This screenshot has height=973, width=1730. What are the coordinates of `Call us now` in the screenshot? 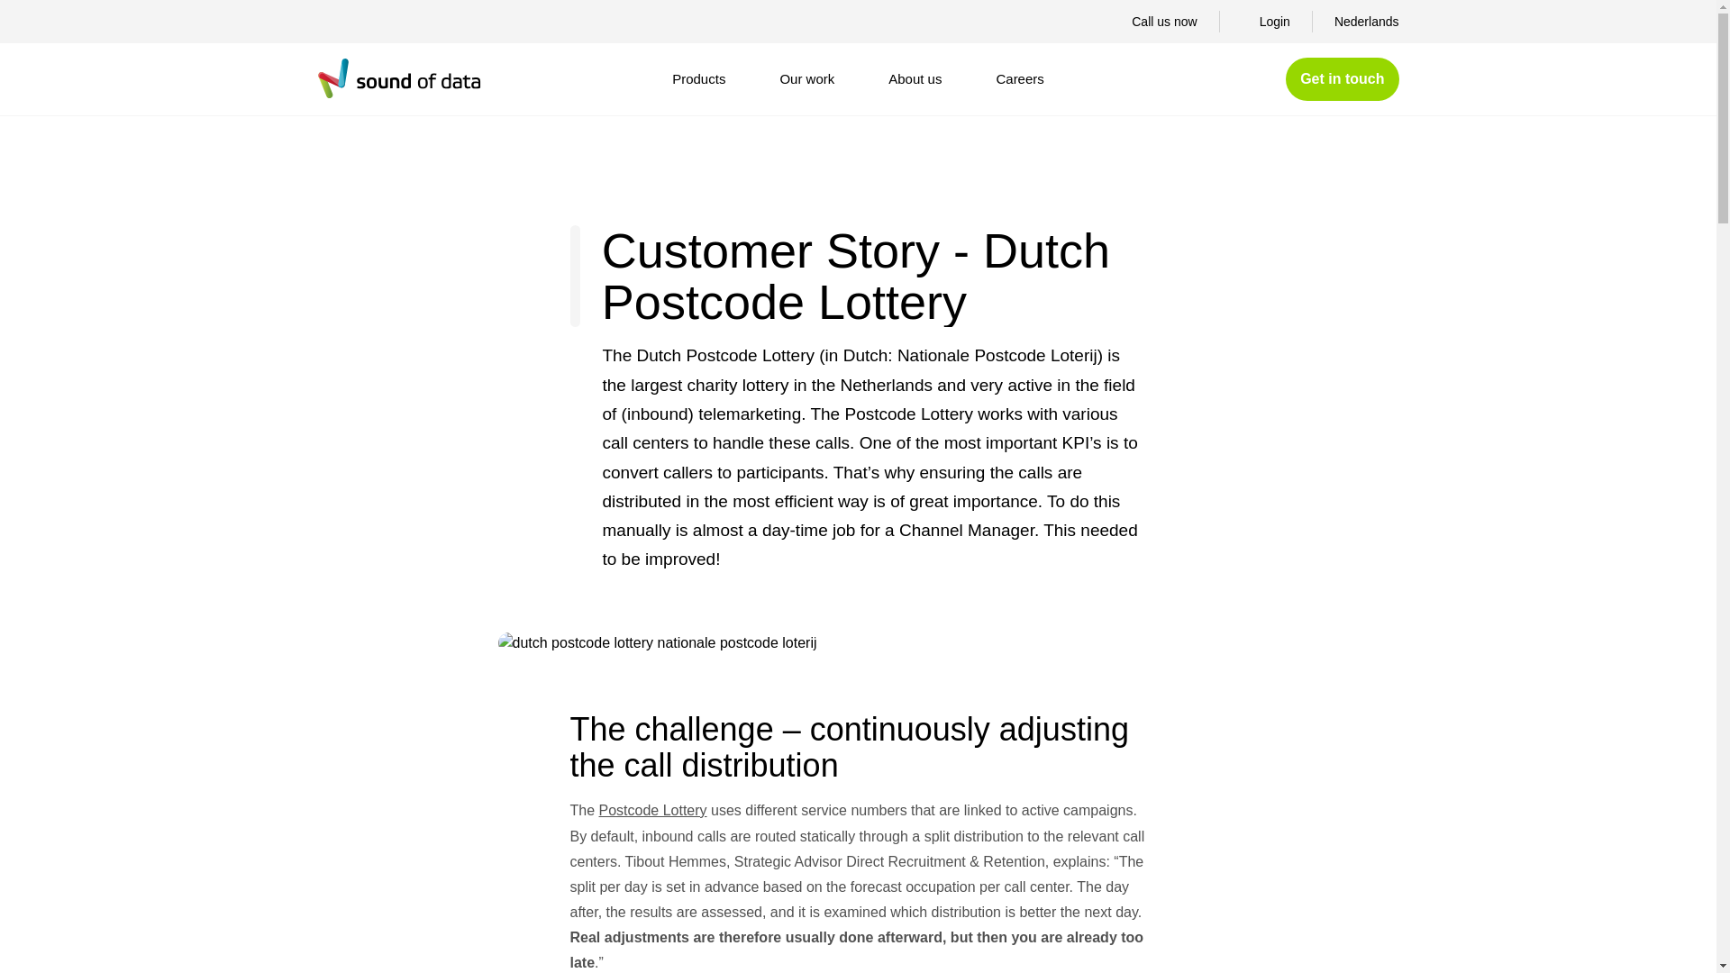 It's located at (1154, 21).